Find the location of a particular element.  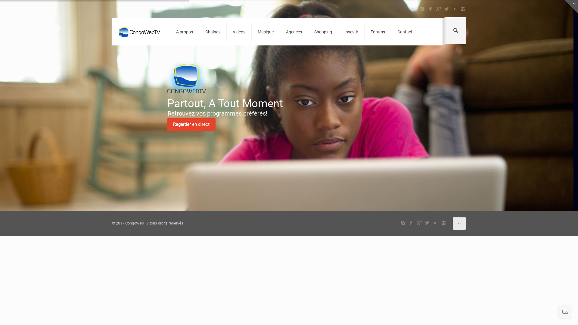

Regarder en direct is located at coordinates (191, 125).